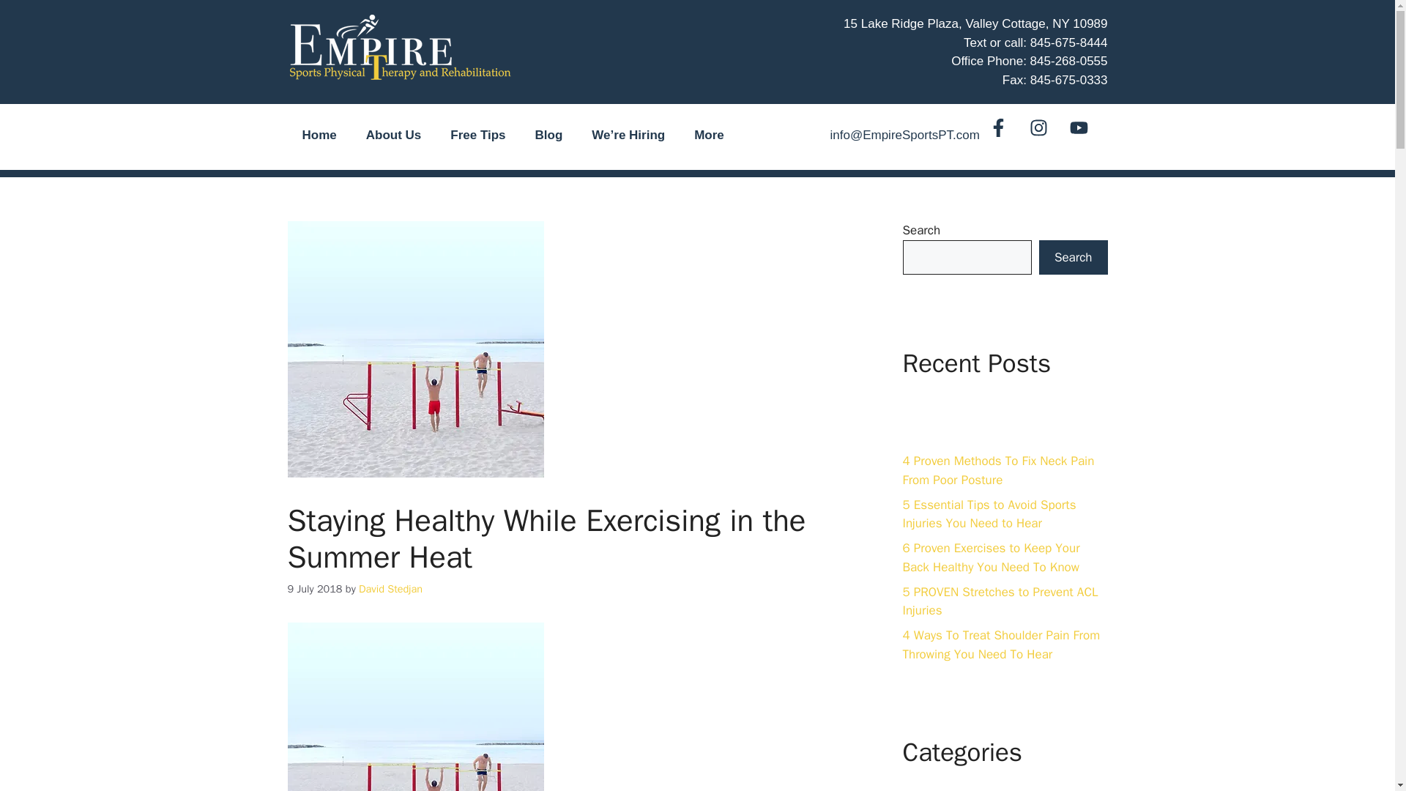 This screenshot has width=1406, height=791. What do you see at coordinates (394, 135) in the screenshot?
I see `About Us` at bounding box center [394, 135].